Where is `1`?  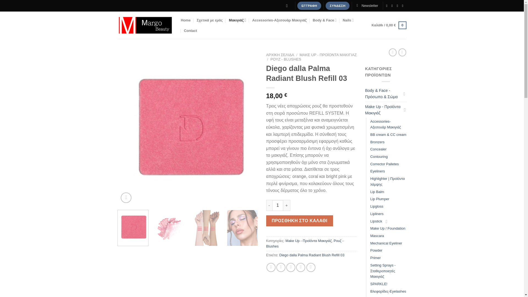
1 is located at coordinates (278, 205).